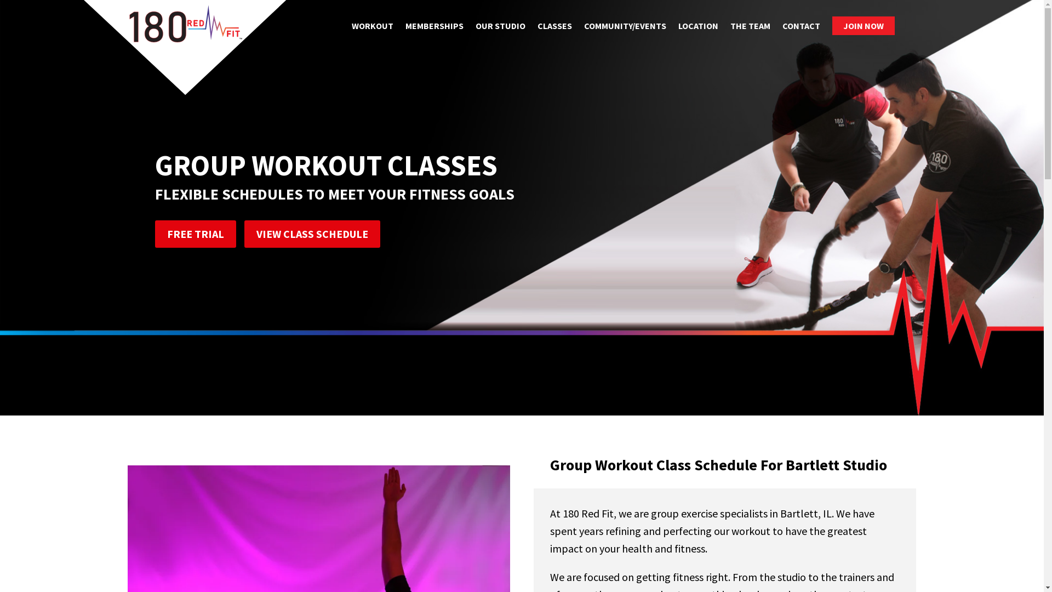  What do you see at coordinates (864, 26) in the screenshot?
I see `JOIN NOW` at bounding box center [864, 26].